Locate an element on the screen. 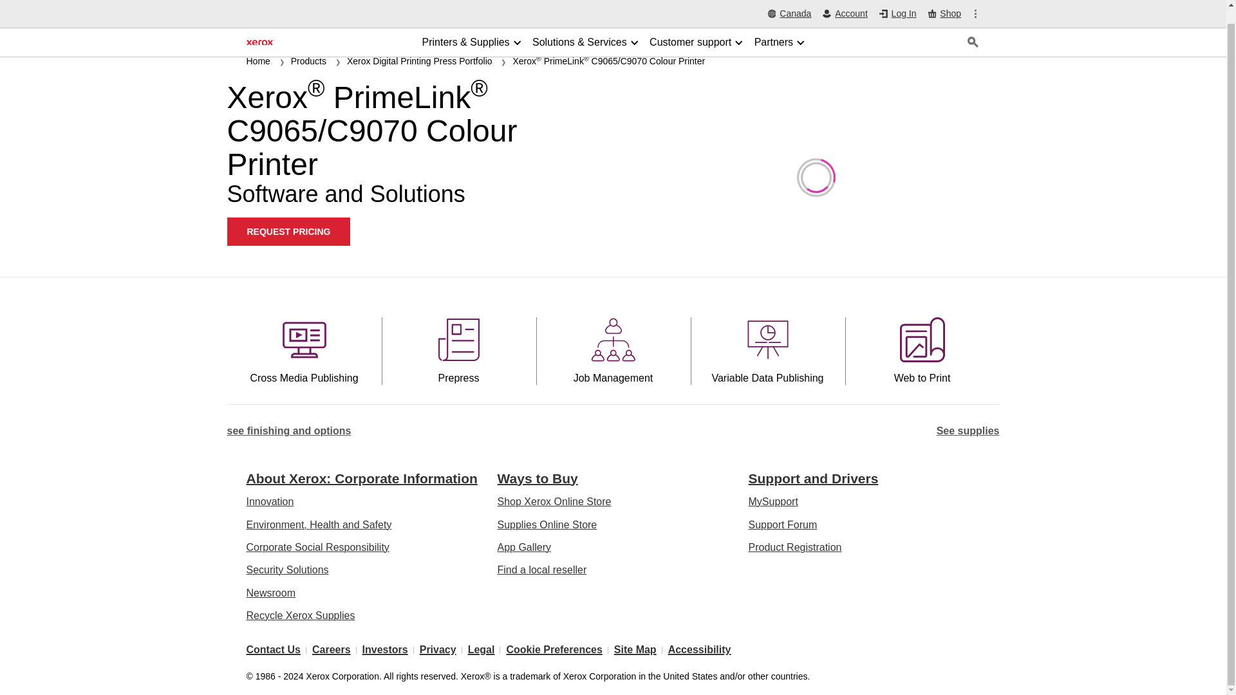 This screenshot has height=695, width=1236. Account is located at coordinates (845, 1).